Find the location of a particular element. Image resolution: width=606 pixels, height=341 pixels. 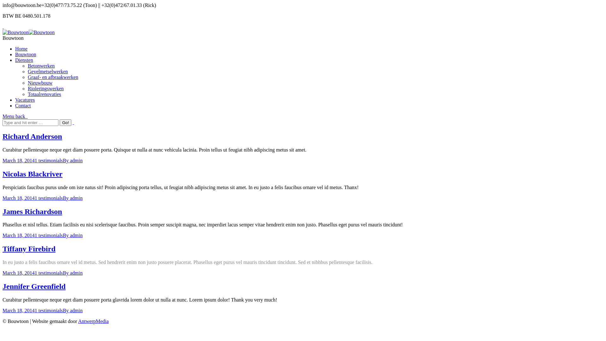

March 18, 2014 is located at coordinates (19, 236).